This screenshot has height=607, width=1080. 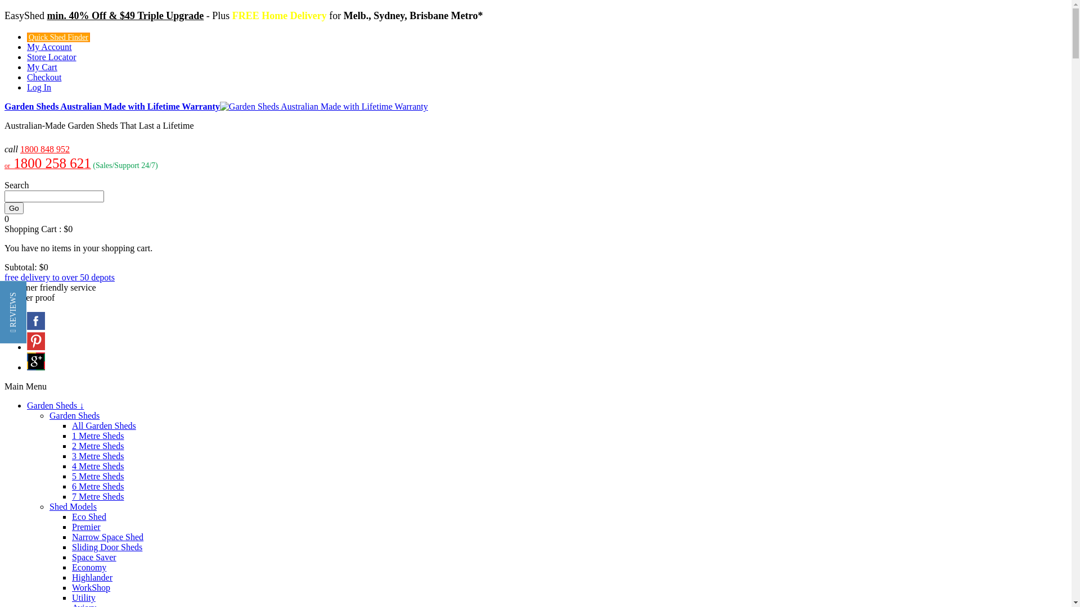 I want to click on 2 Metre Sheds, so click(x=98, y=446).